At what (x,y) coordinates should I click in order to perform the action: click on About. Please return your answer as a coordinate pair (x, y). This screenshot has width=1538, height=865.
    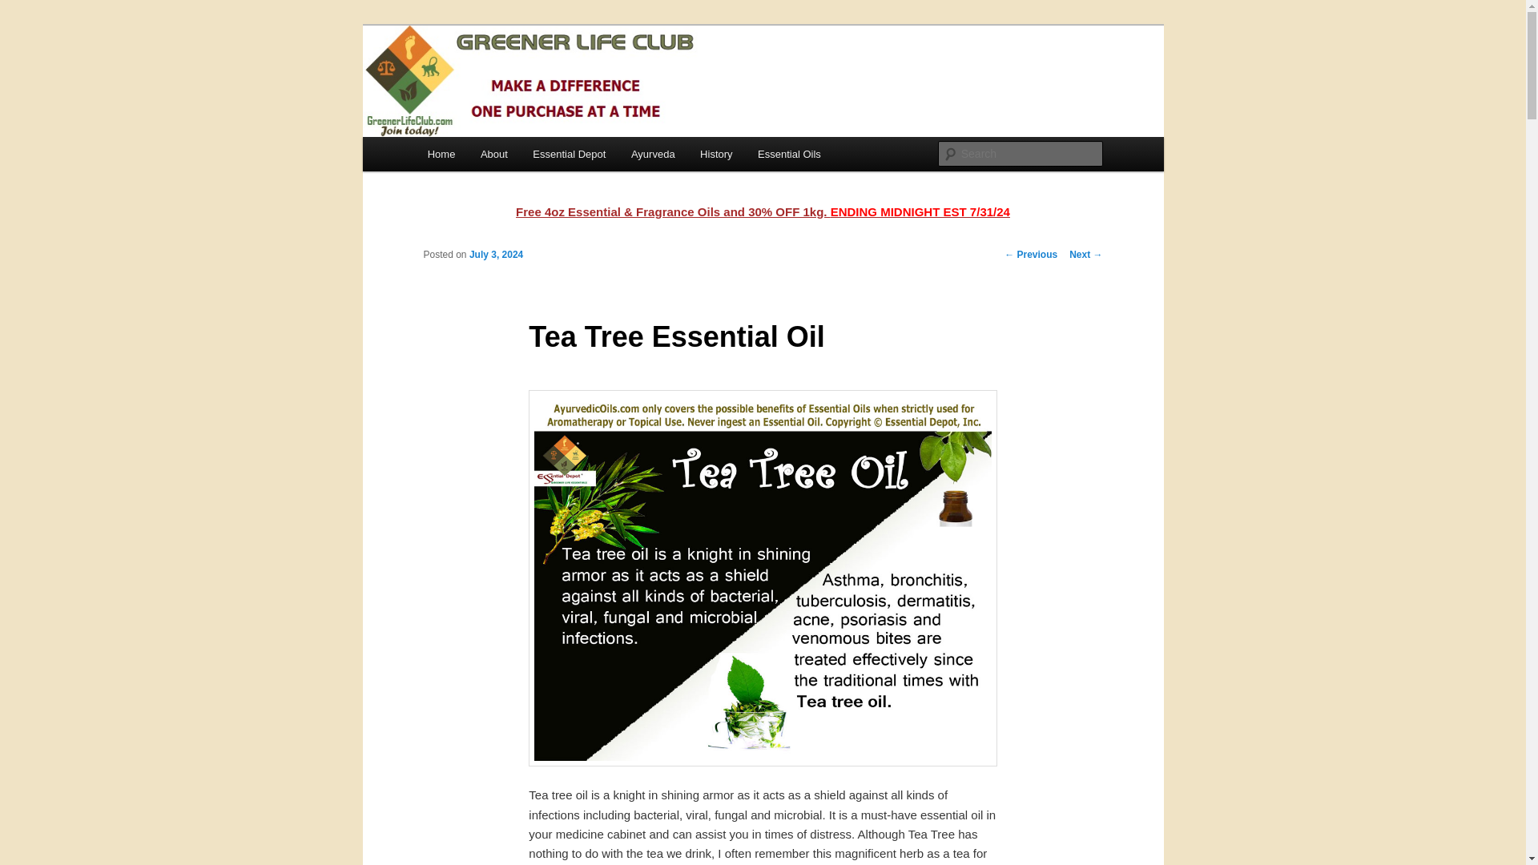
    Looking at the image, I should click on (493, 154).